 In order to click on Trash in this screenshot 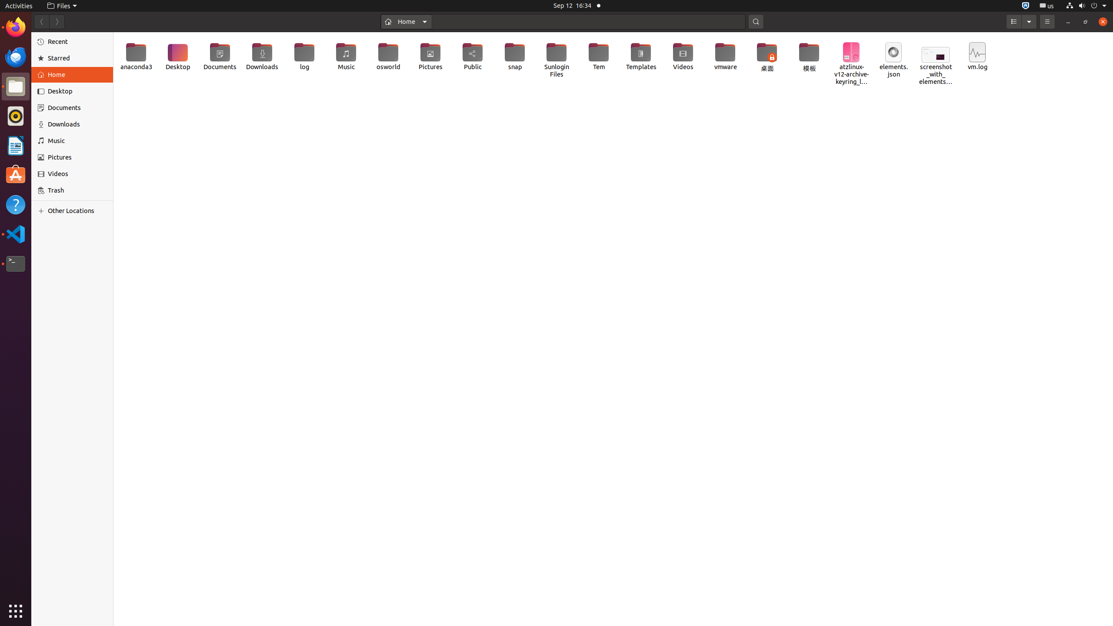, I will do `click(58, 83)`.